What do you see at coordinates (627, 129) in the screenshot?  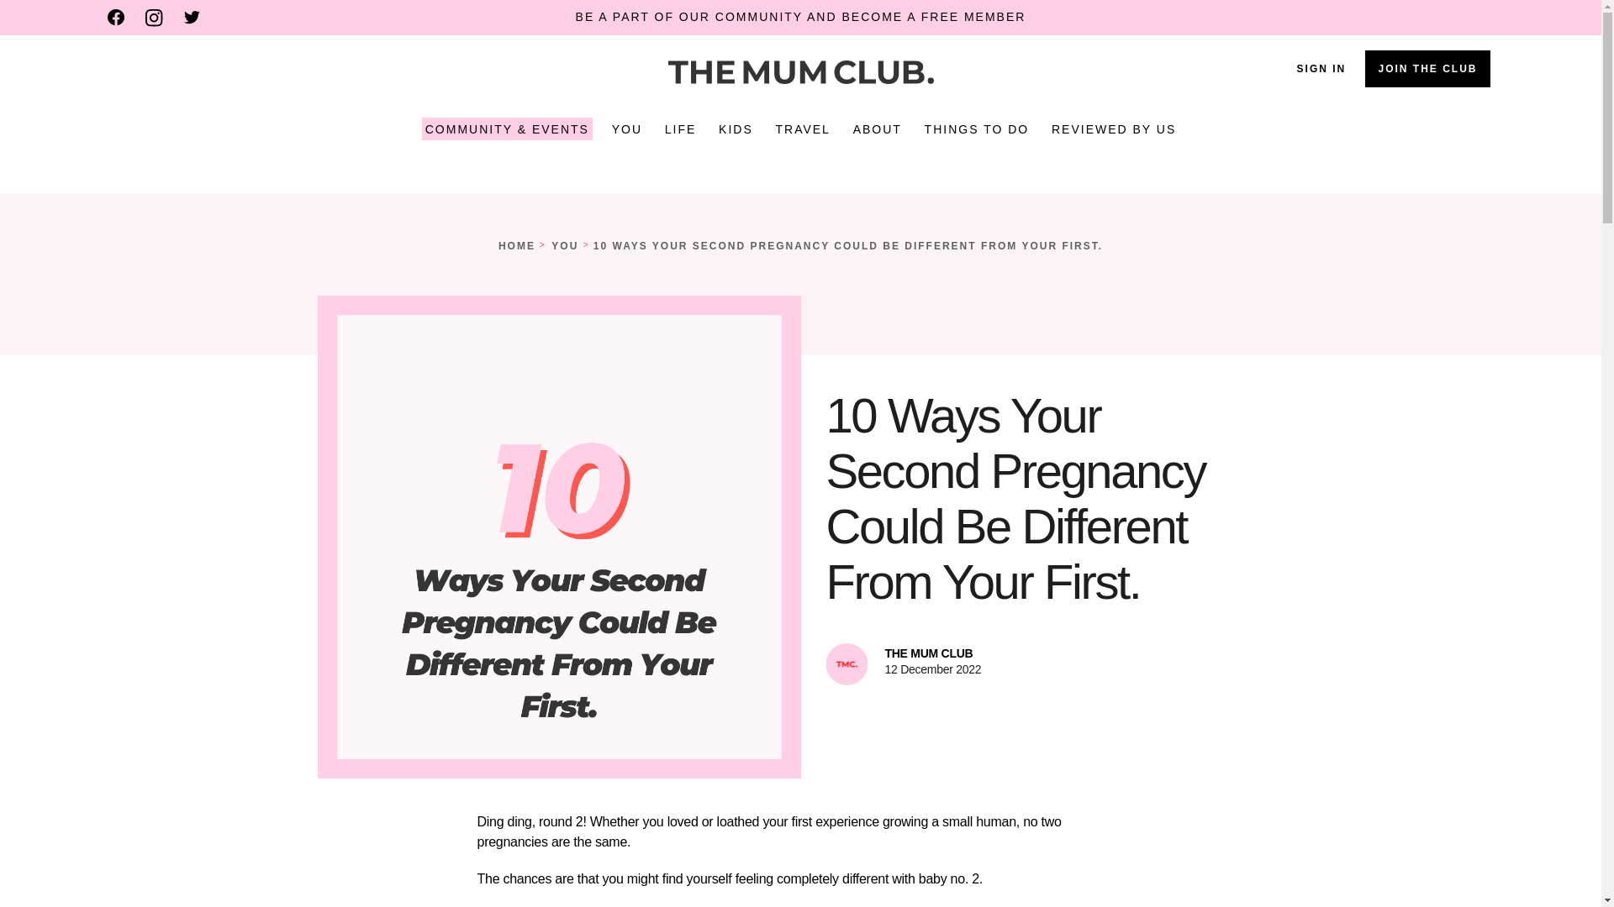 I see `YOU` at bounding box center [627, 129].